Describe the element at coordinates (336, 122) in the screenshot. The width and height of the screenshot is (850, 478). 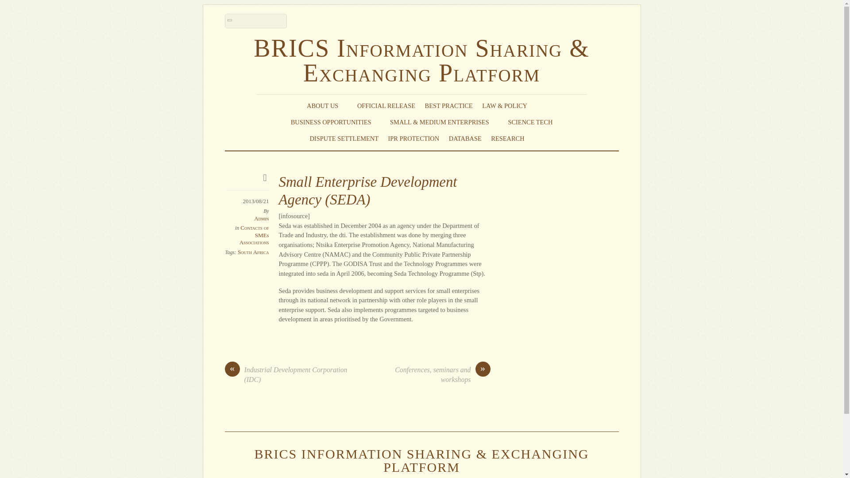
I see `BUSINESS OPPORTUNITIES` at that location.